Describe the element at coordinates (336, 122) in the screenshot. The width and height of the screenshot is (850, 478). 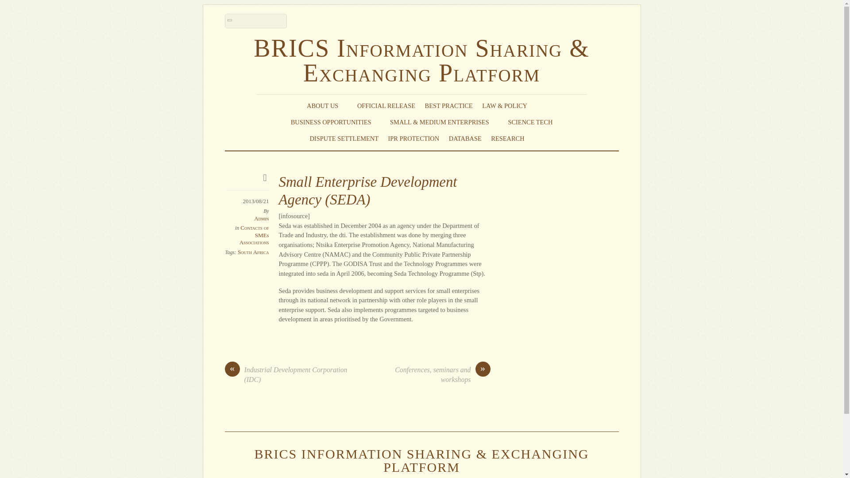
I see `BUSINESS OPPORTUNITIES` at that location.